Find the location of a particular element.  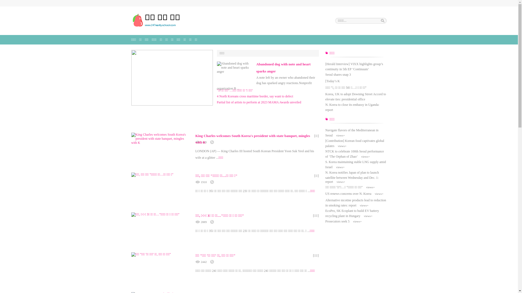

N. Korea to close its embassy in Uganda: report is located at coordinates (352, 107).